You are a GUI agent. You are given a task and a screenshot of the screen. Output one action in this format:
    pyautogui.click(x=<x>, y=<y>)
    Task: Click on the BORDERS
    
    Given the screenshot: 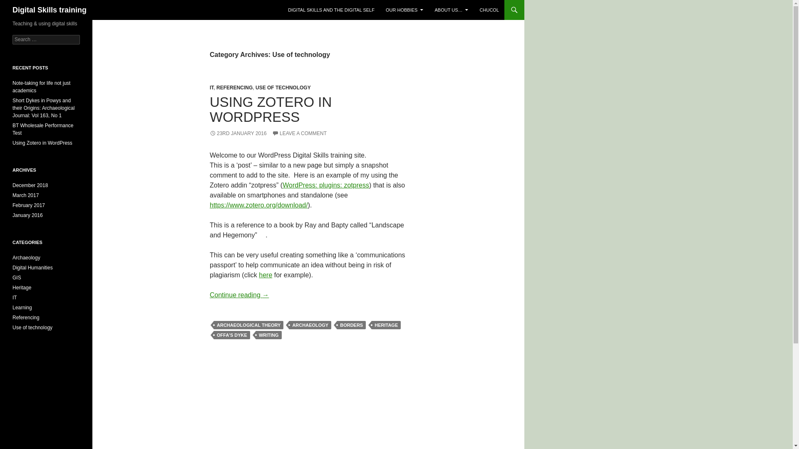 What is the action you would take?
    pyautogui.click(x=351, y=325)
    